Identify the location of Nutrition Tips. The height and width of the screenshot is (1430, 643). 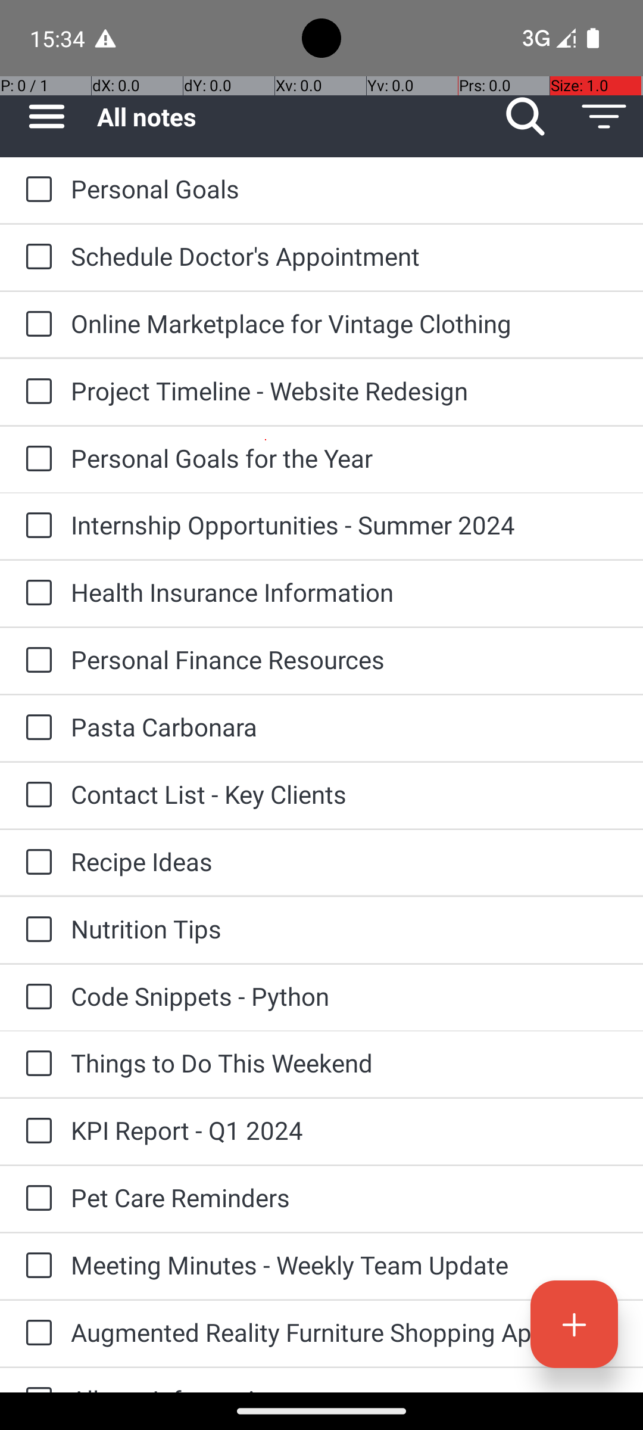
(345, 928).